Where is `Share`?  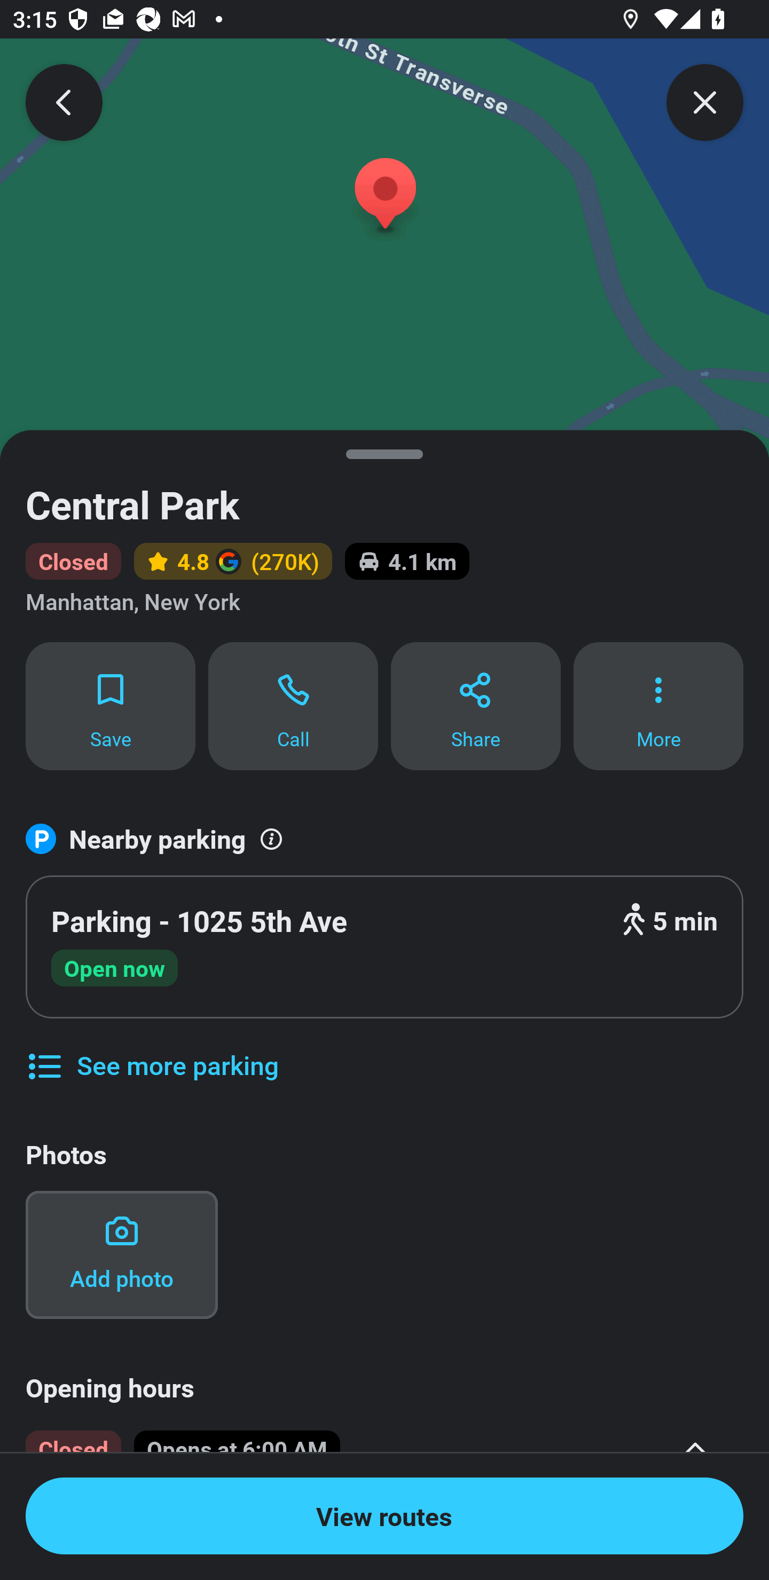 Share is located at coordinates (475, 706).